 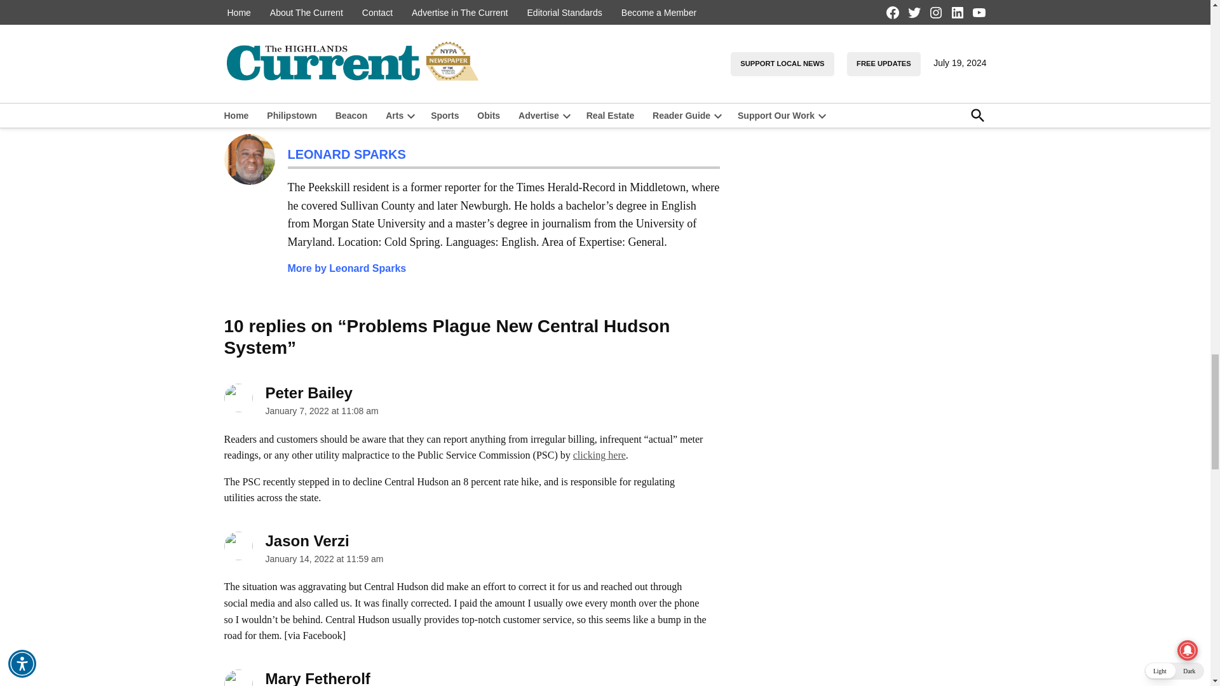 What do you see at coordinates (325, 558) in the screenshot?
I see `January 14, 2022 at 11:59 am` at bounding box center [325, 558].